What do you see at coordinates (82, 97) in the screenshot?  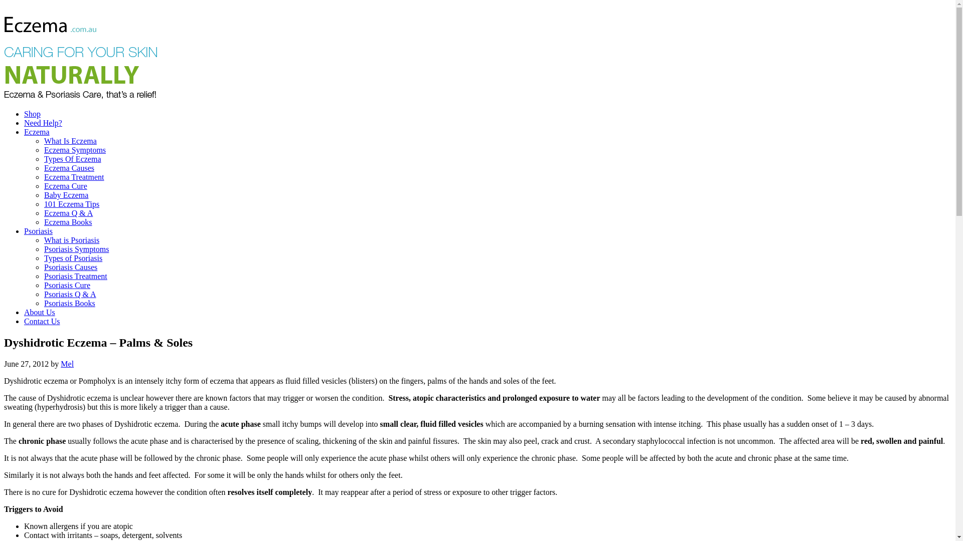 I see `Eczema Treatment and Care` at bounding box center [82, 97].